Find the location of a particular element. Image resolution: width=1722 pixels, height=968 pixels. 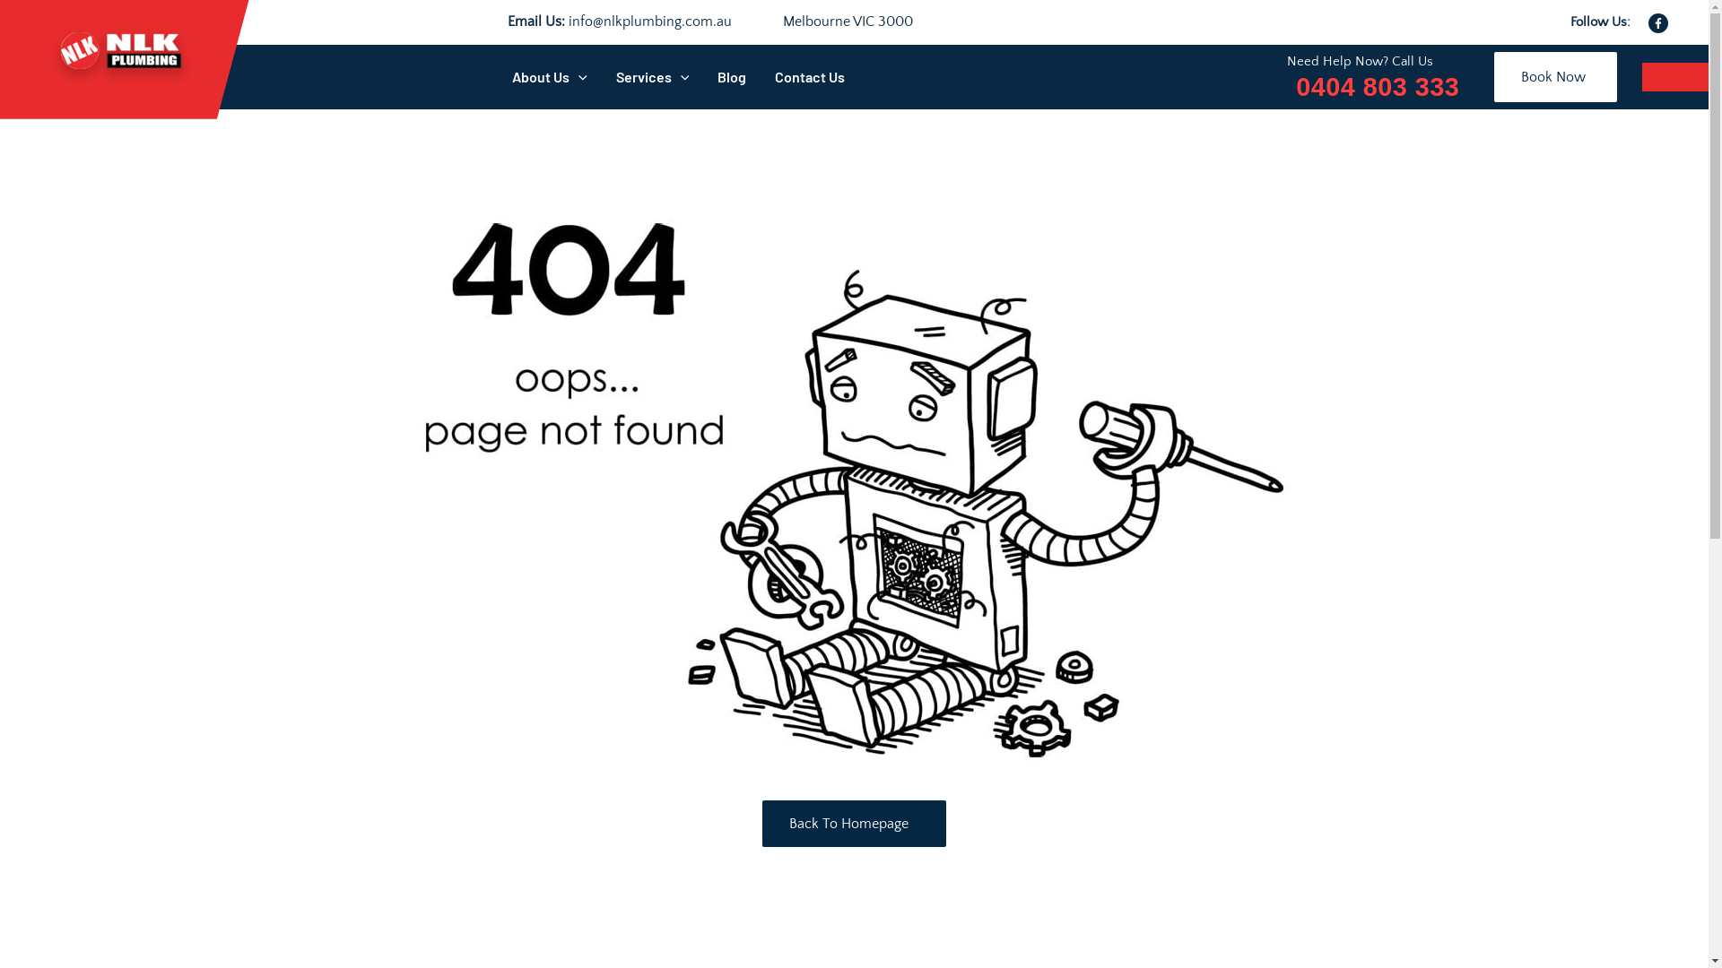

0404 803 333 is located at coordinates (1373, 87).